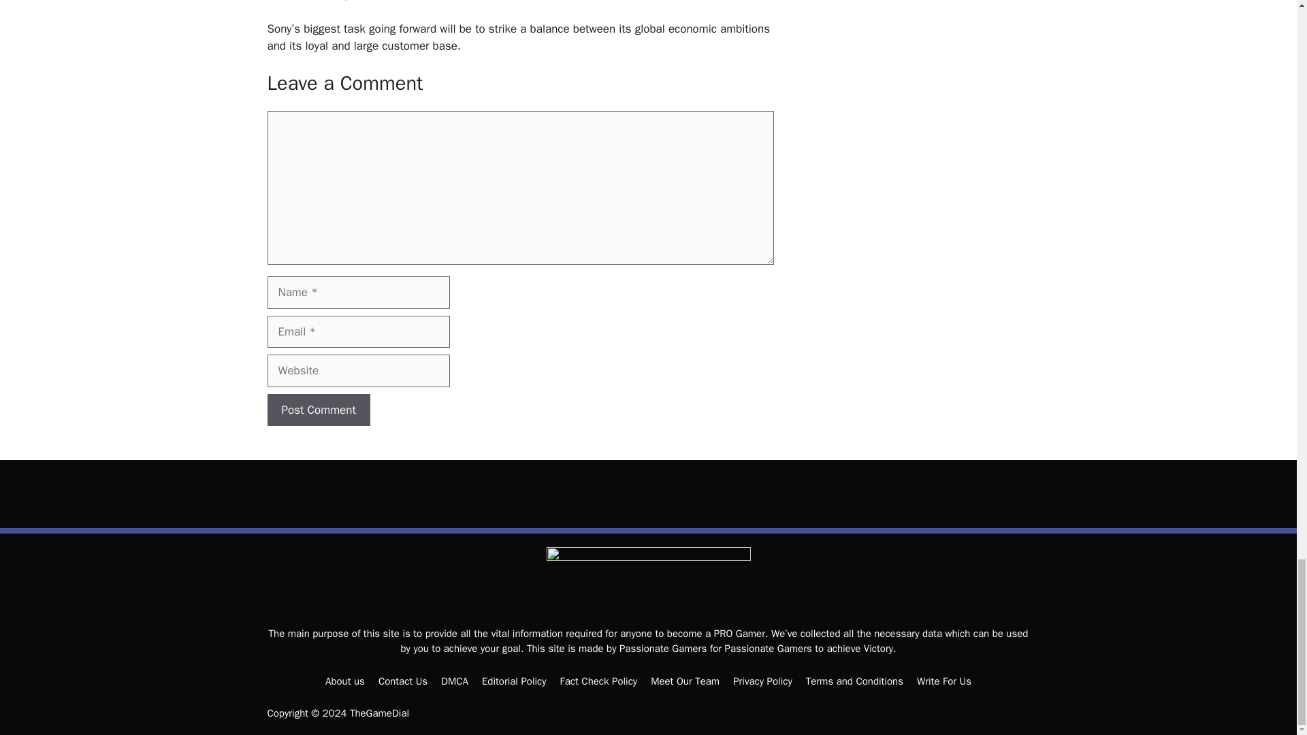  I want to click on Post Comment, so click(318, 410).